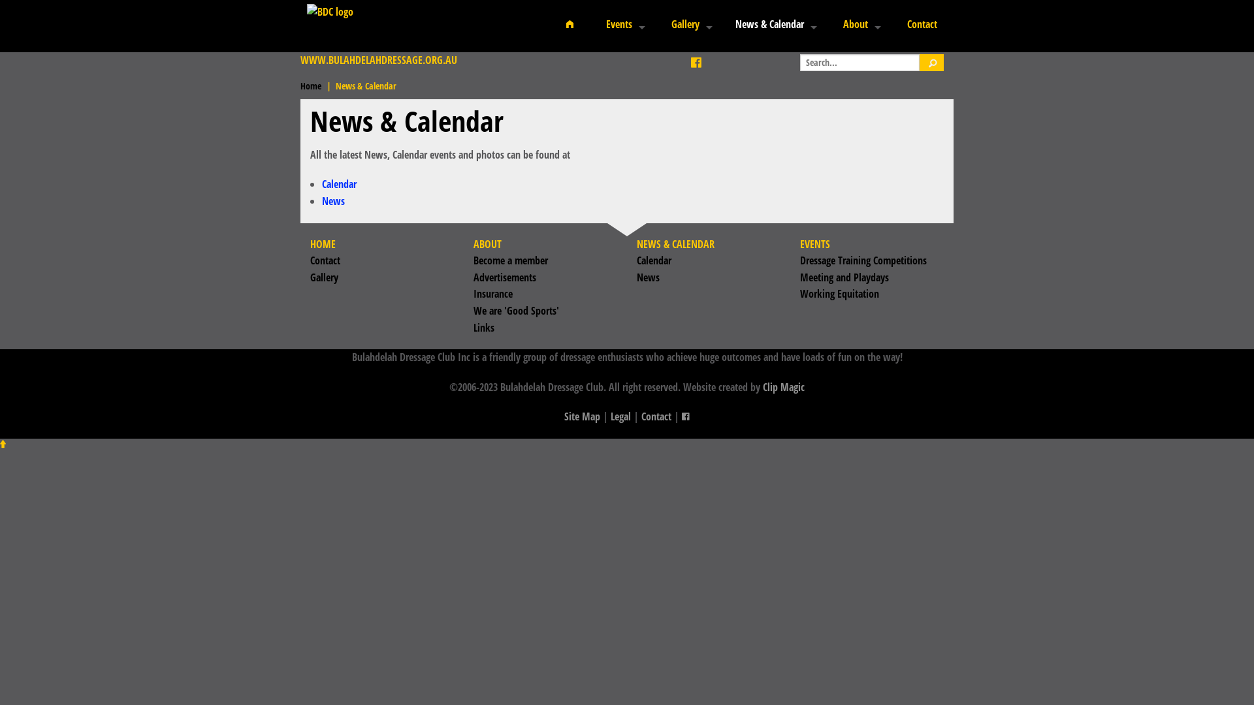 The height and width of the screenshot is (705, 1254). I want to click on Become a member, so click(511, 260).